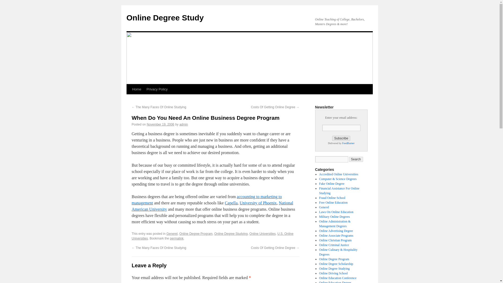  Describe the element at coordinates (338, 174) in the screenshot. I see `Accredited Online Universities` at that location.